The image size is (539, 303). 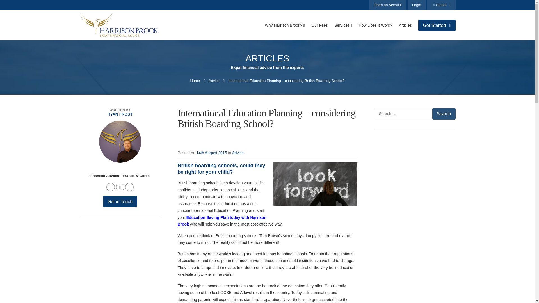 I want to click on Get in Touch, so click(x=120, y=201).